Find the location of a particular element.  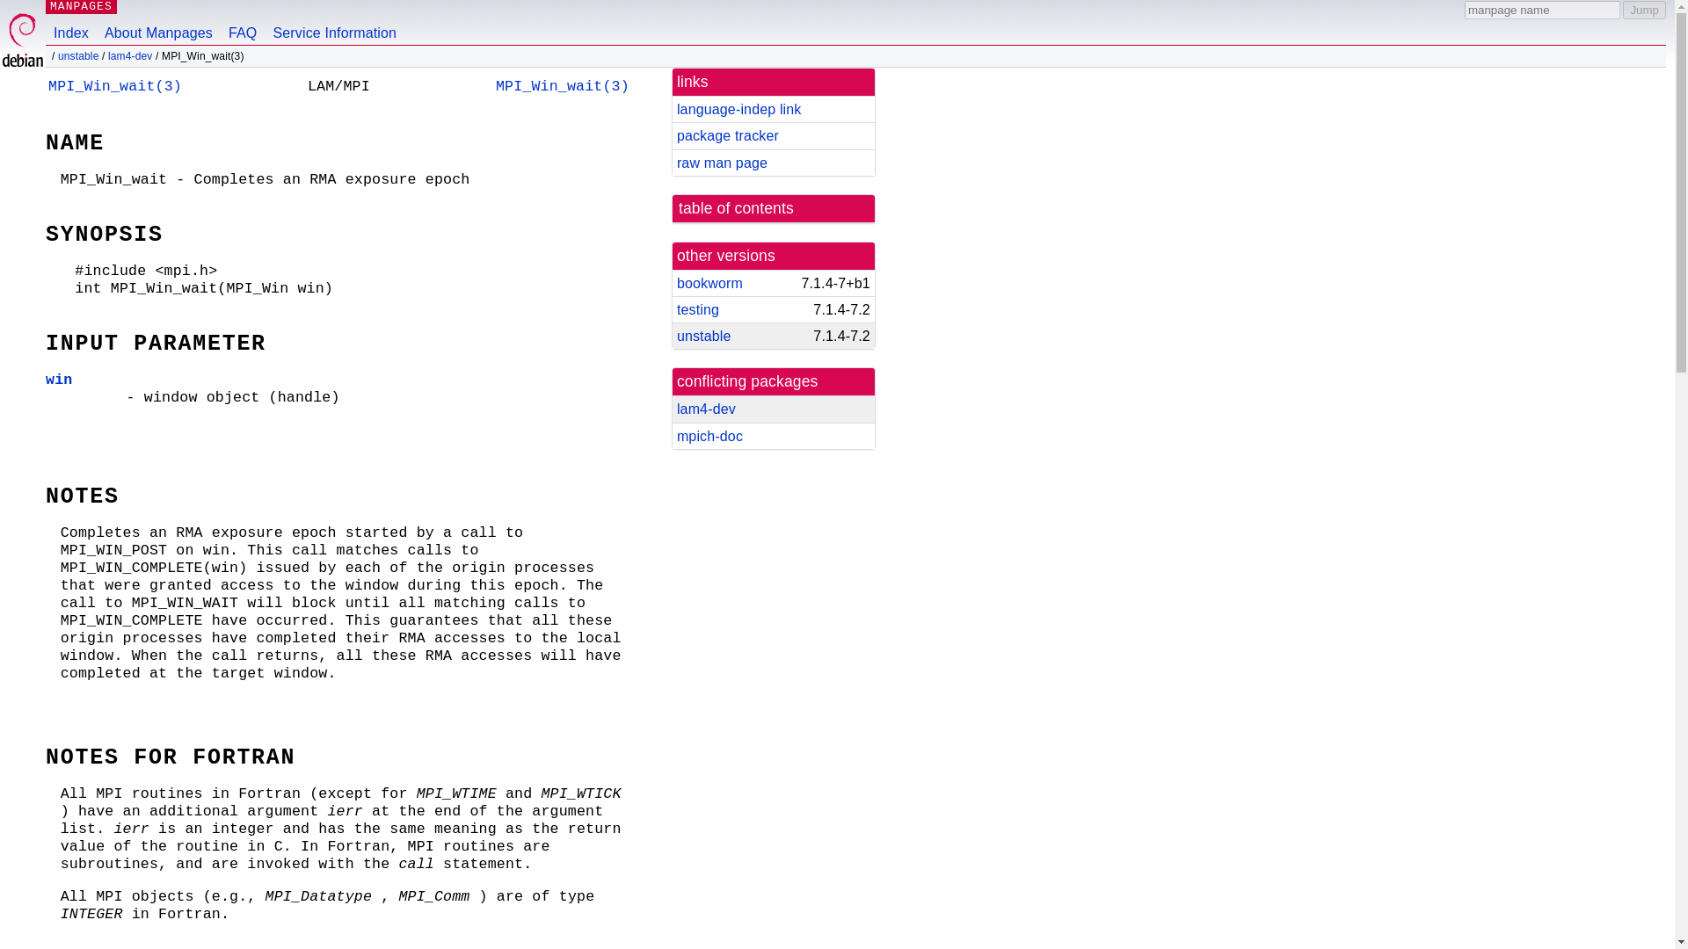

FAQ is located at coordinates (243, 22).